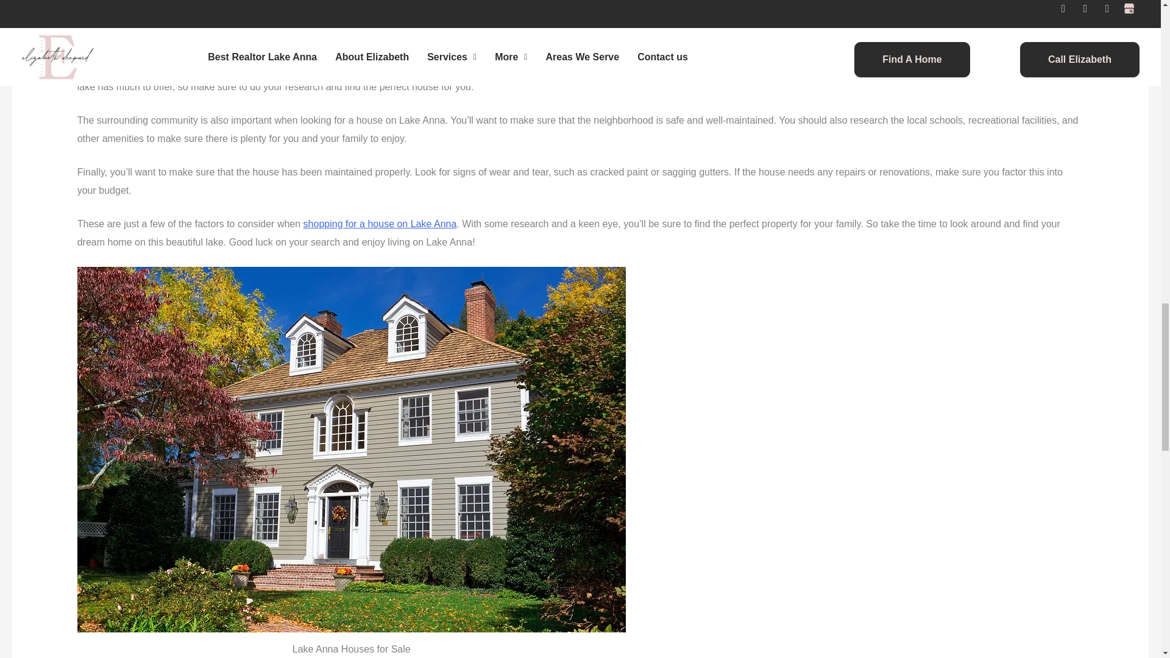 The width and height of the screenshot is (1170, 658). I want to click on shopping for a house on Lake Anna, so click(380, 223).